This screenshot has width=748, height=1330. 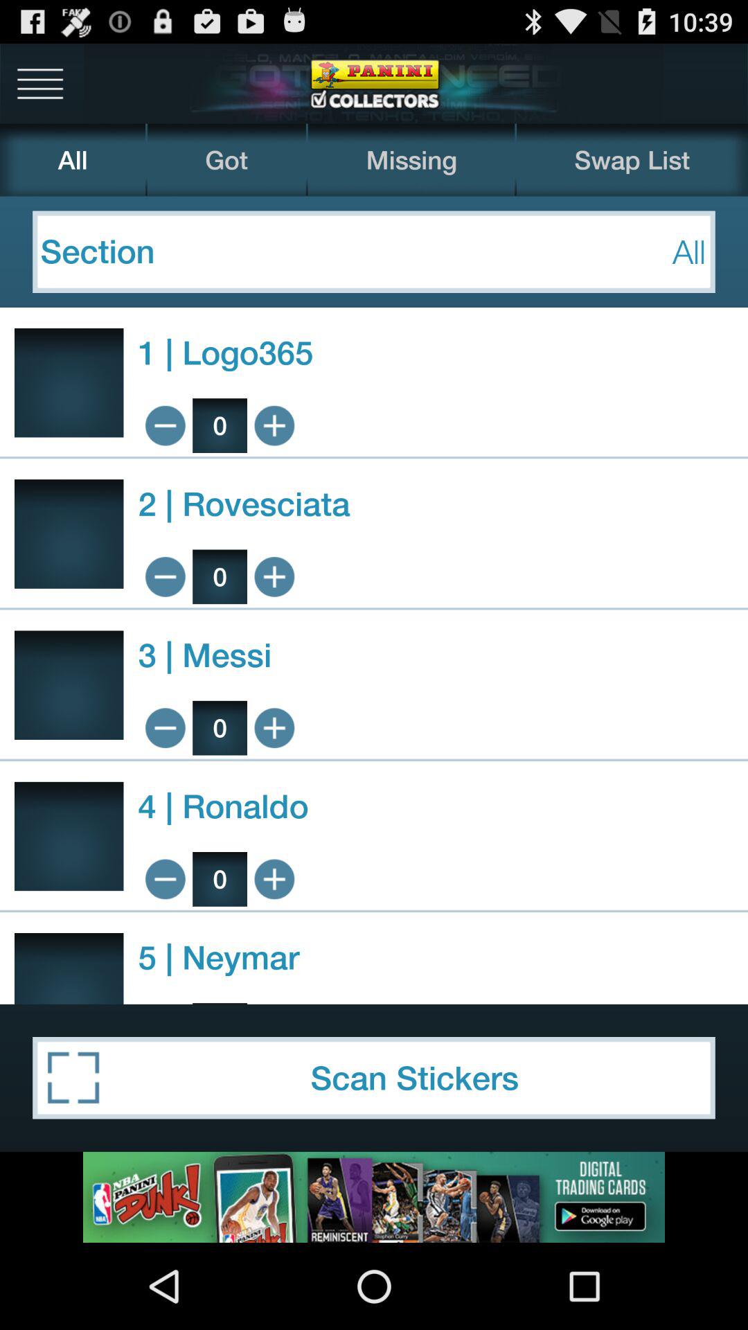 What do you see at coordinates (274, 879) in the screenshot?
I see `increase number` at bounding box center [274, 879].